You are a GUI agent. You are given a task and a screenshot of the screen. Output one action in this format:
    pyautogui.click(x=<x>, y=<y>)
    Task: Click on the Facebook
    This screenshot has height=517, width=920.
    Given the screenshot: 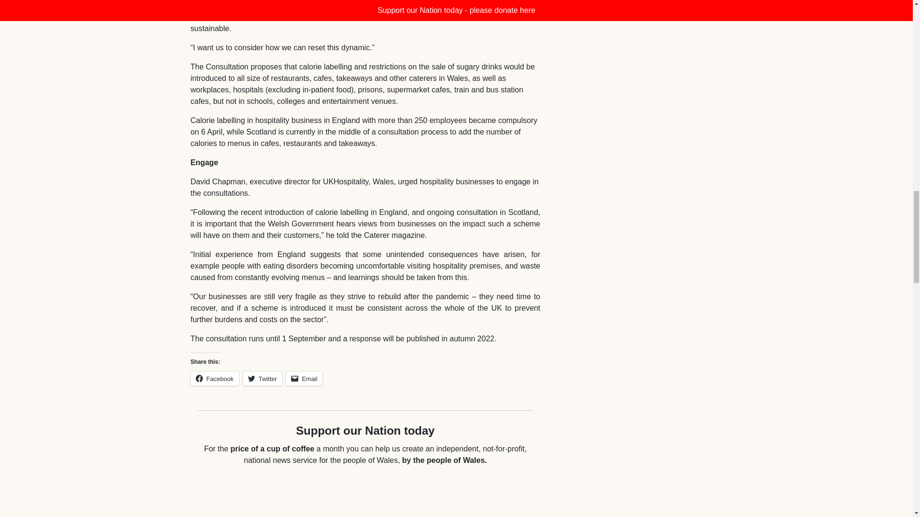 What is the action you would take?
    pyautogui.click(x=215, y=378)
    